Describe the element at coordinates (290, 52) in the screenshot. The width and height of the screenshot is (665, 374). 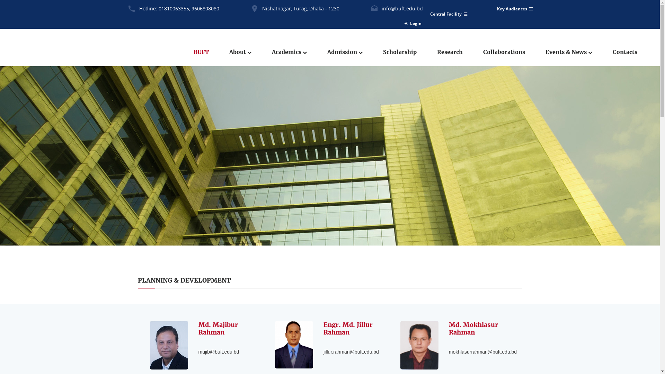
I see `Academics` at that location.